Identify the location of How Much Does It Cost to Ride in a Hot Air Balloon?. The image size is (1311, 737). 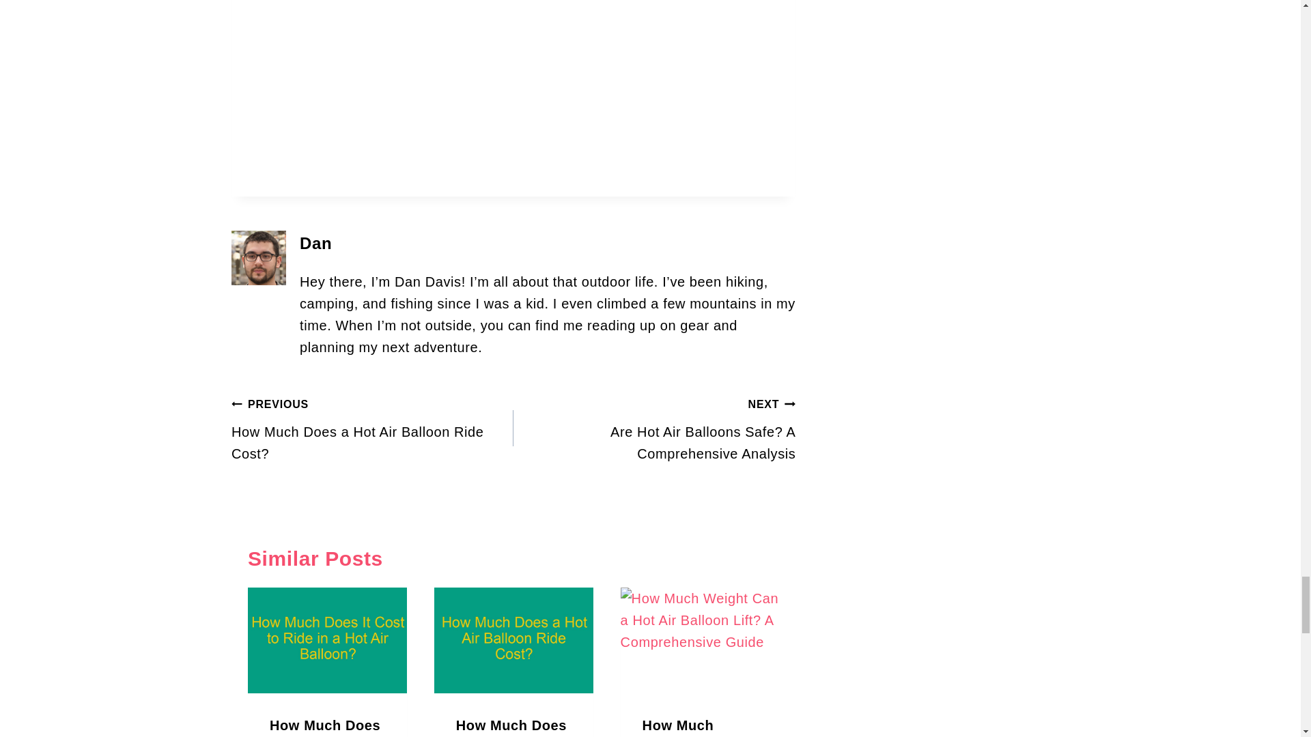
(373, 429).